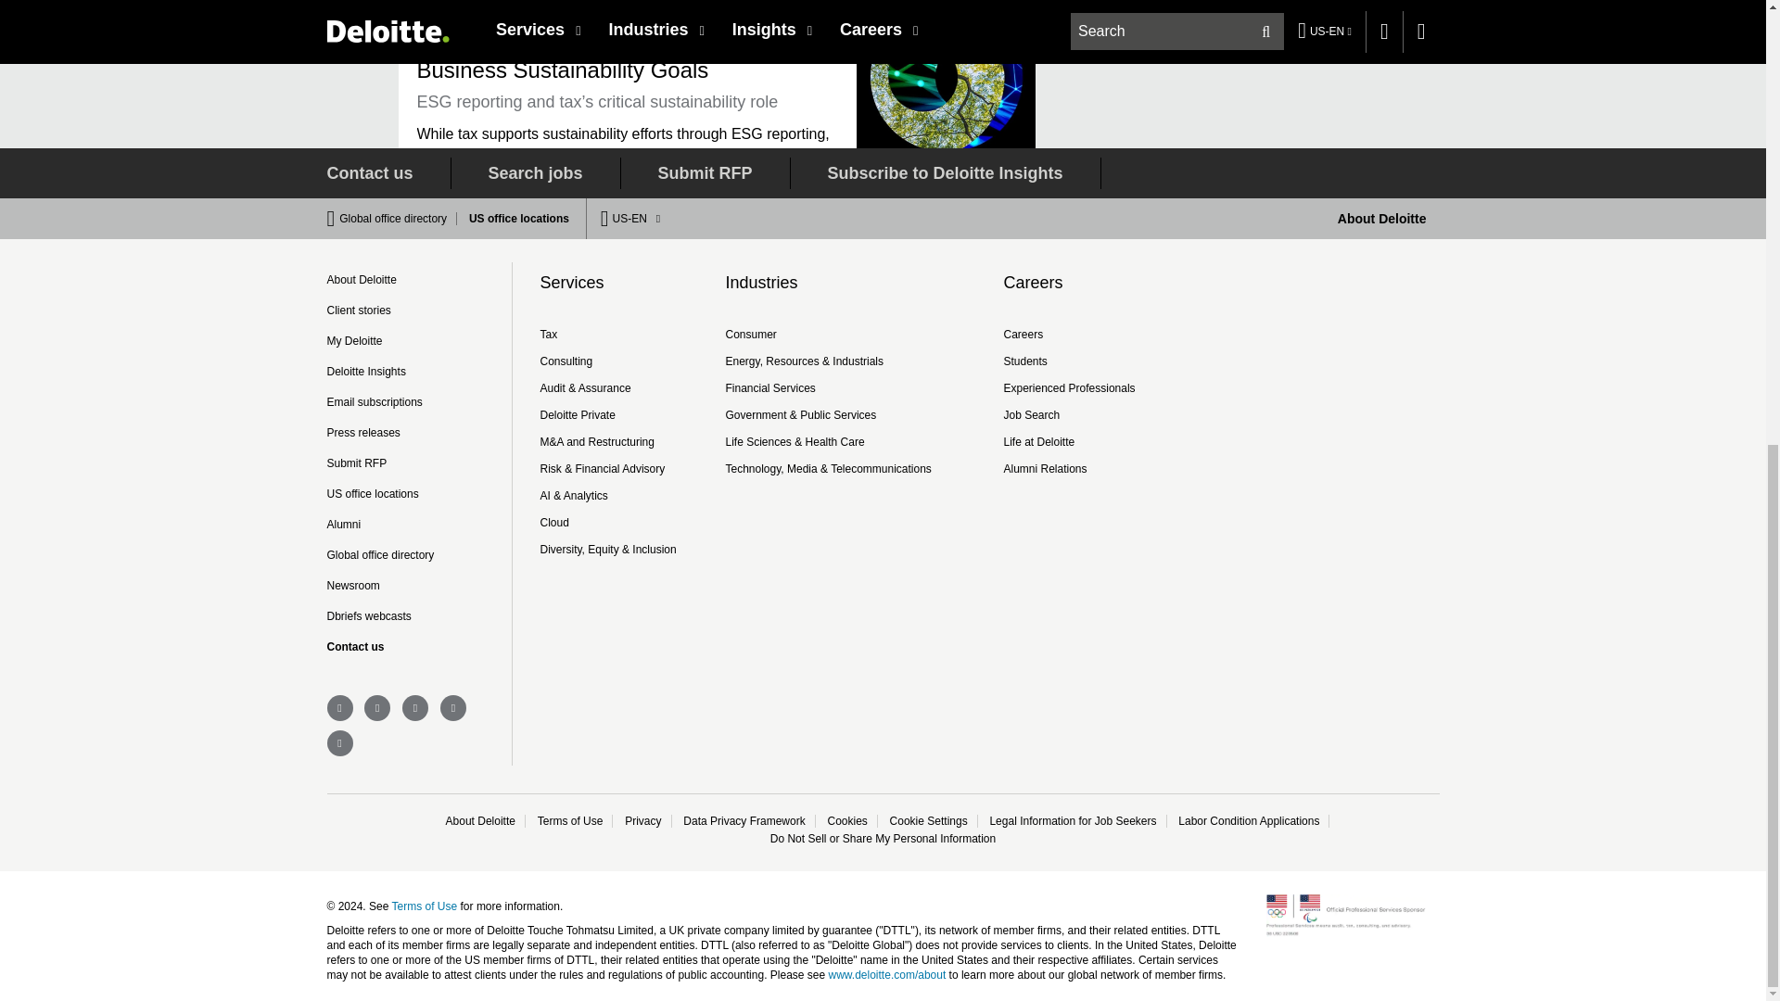 The height and width of the screenshot is (1001, 1780). Describe the element at coordinates (339, 707) in the screenshot. I see `follow deloitte us on twitter` at that location.